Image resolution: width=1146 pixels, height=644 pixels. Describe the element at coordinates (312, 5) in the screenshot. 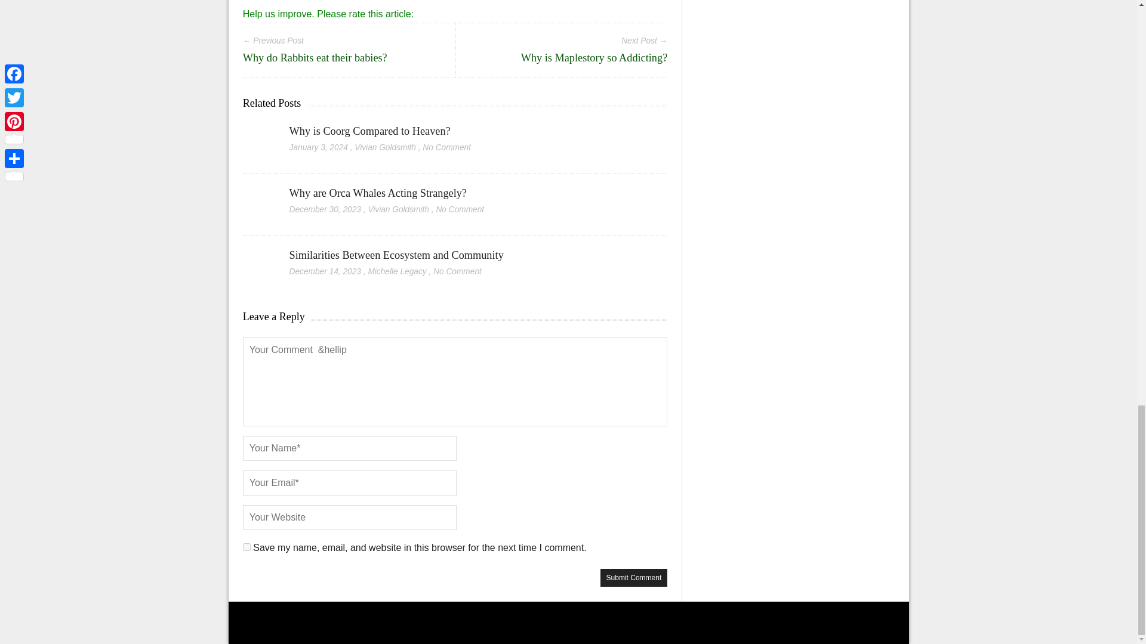

I see `Why is hurricane Katrina called hurricane Katrina` at that location.